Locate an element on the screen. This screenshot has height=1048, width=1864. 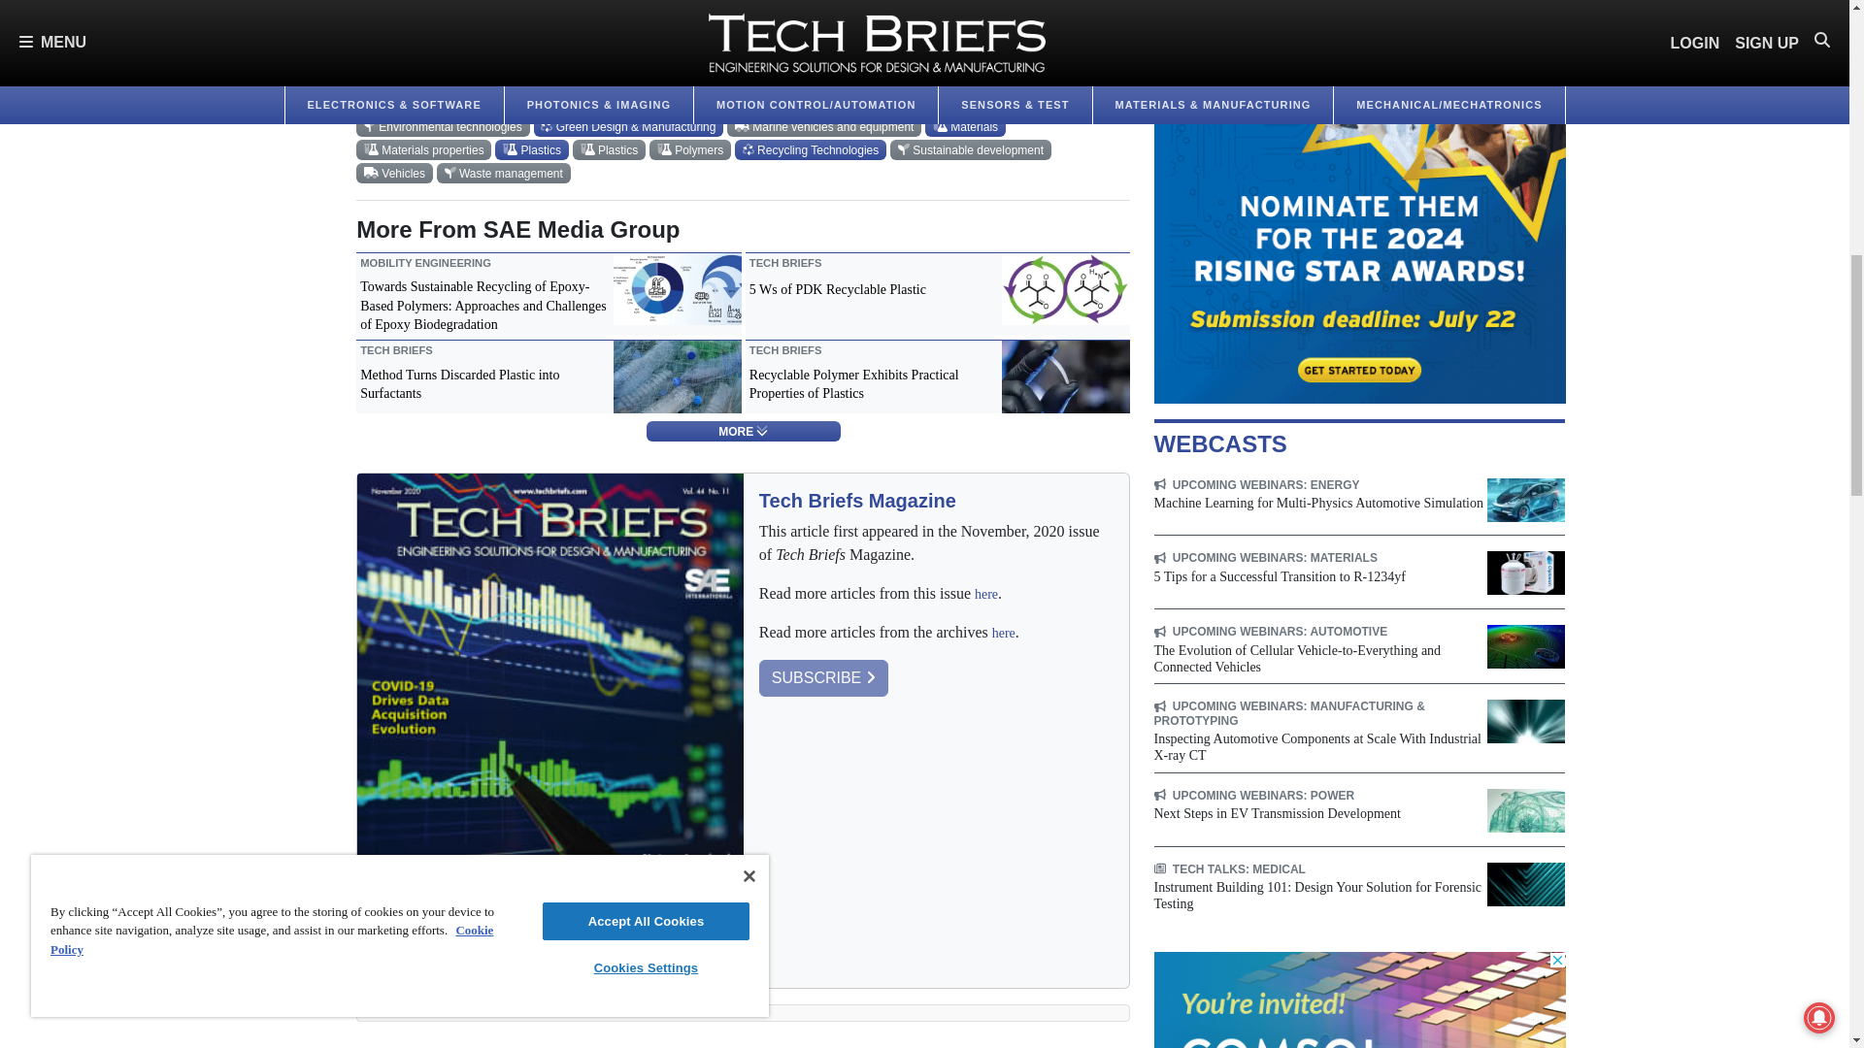
3rd party ad content is located at coordinates (1359, 999).